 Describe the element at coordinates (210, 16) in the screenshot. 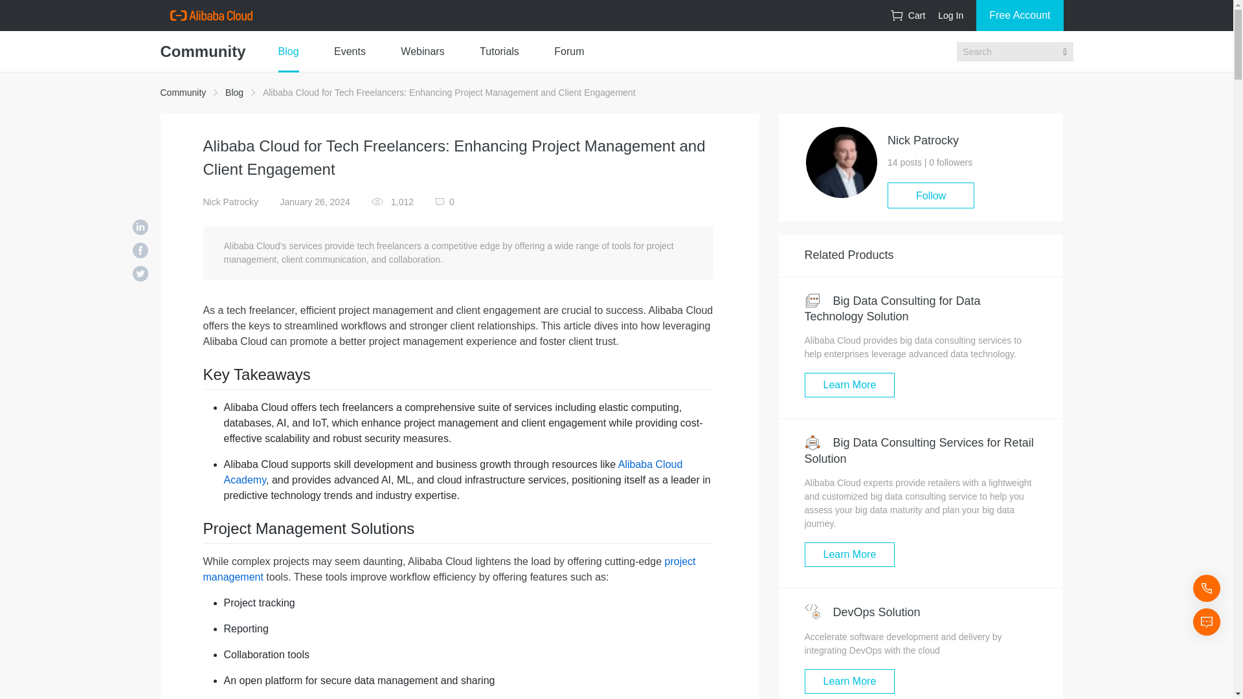

I see `AliCloud` at that location.